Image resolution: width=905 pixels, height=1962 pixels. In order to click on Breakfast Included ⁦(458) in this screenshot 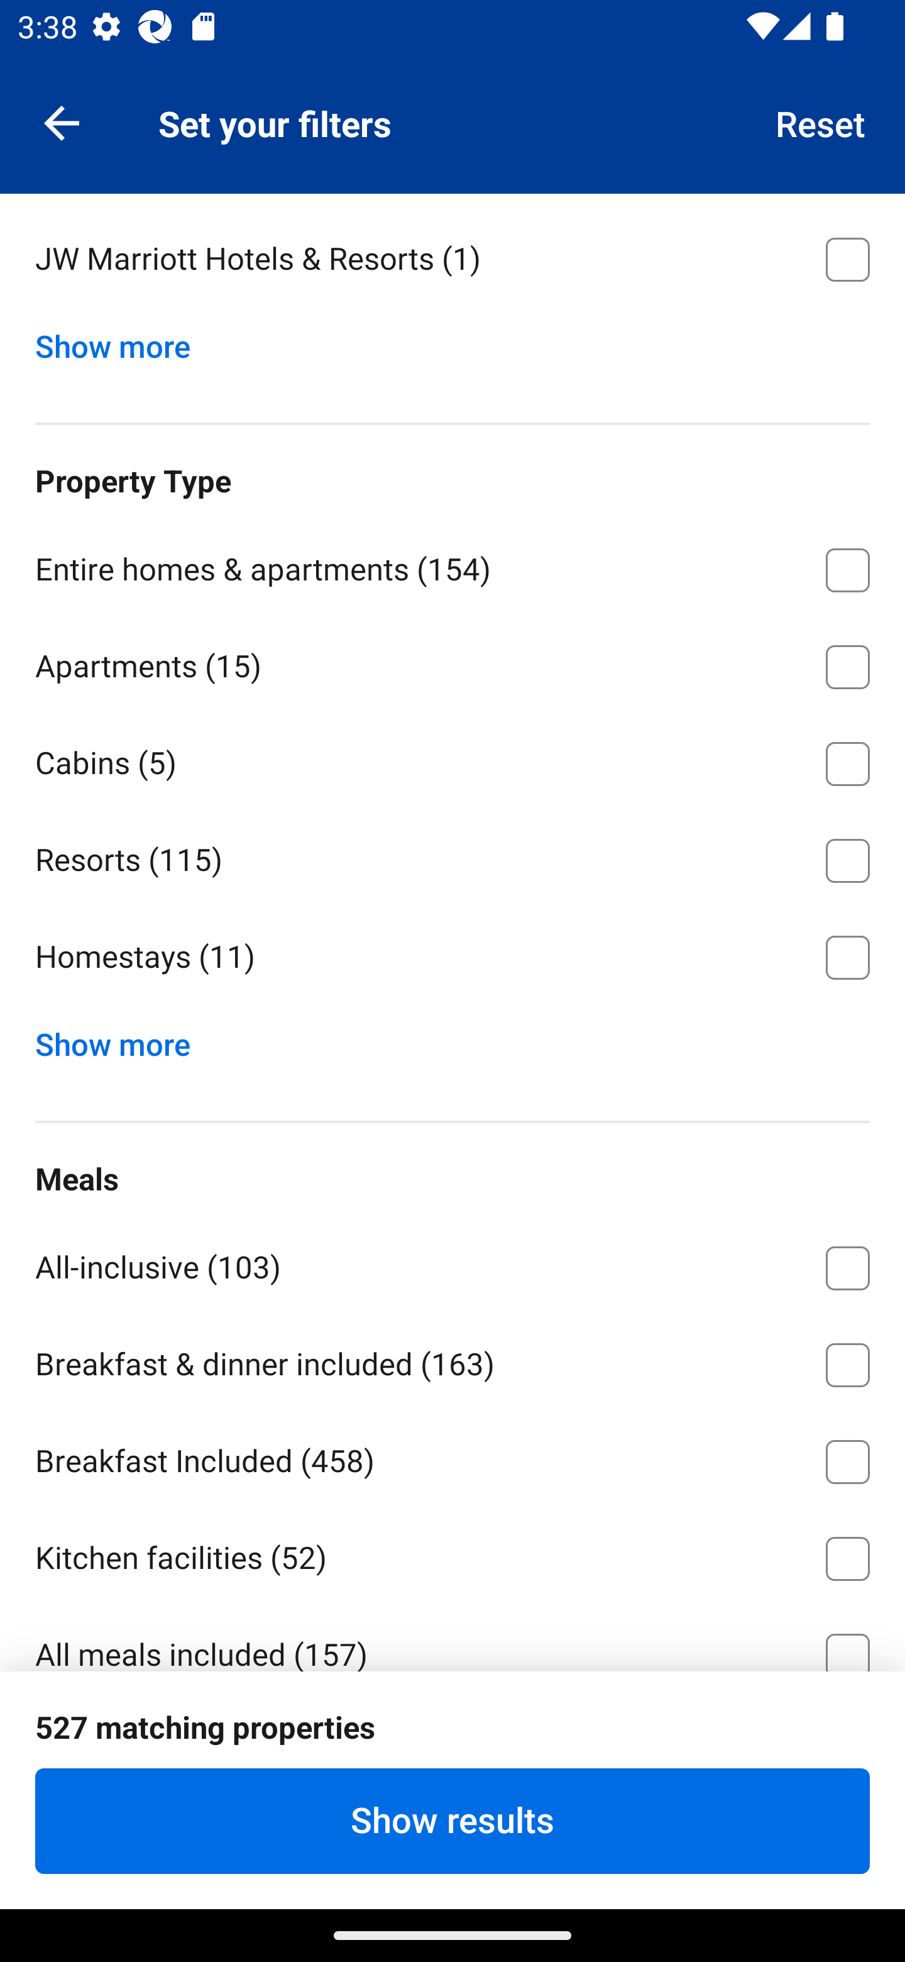, I will do `click(452, 1458)`.